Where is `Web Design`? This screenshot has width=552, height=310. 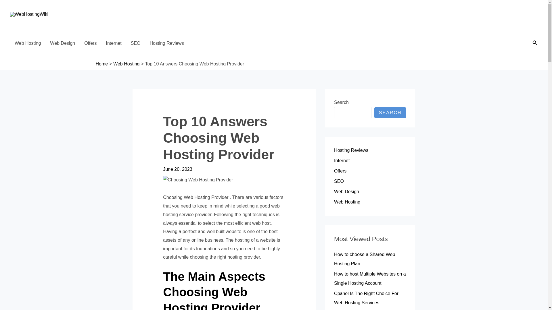
Web Design is located at coordinates (346, 191).